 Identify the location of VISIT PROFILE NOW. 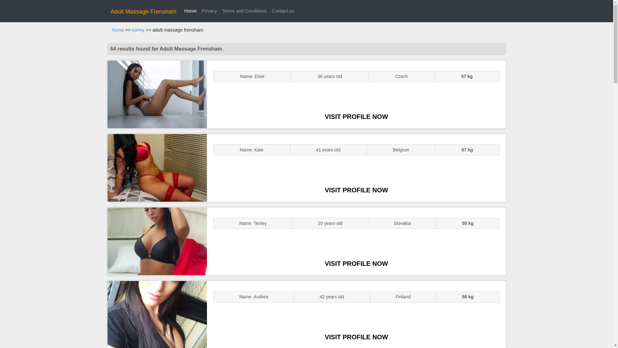
(356, 264).